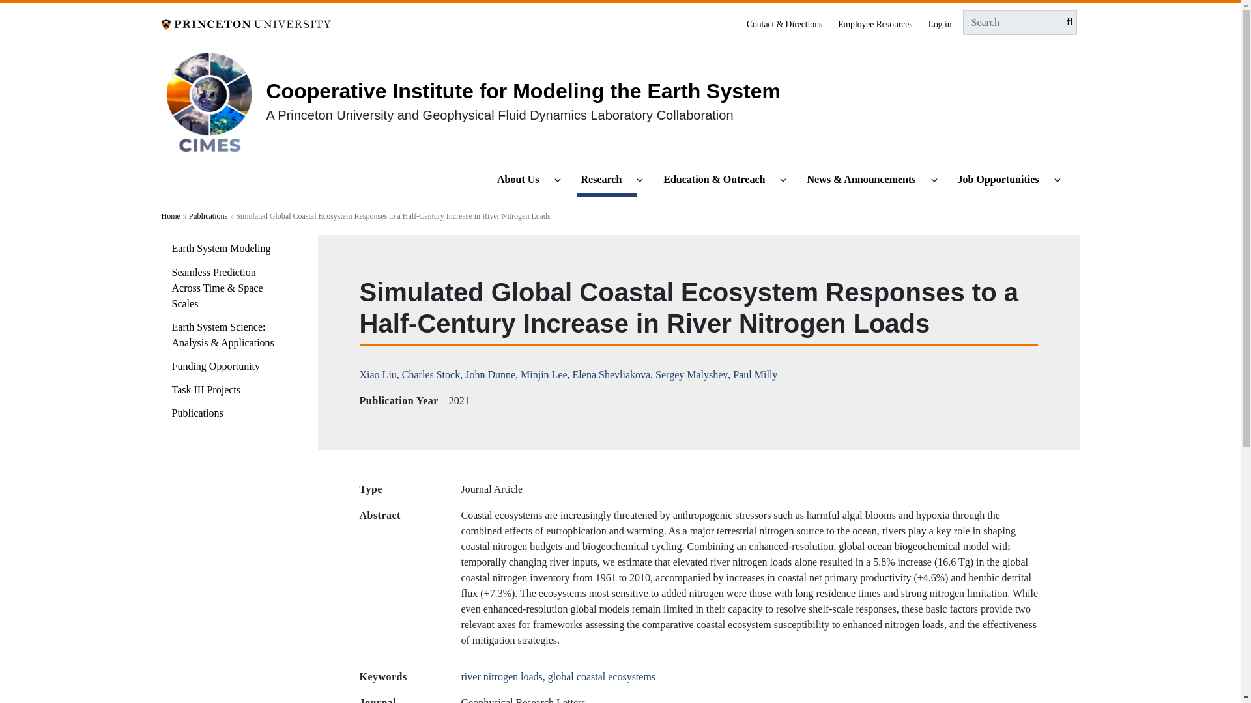 This screenshot has width=1251, height=703. I want to click on Princeton University, so click(246, 23).